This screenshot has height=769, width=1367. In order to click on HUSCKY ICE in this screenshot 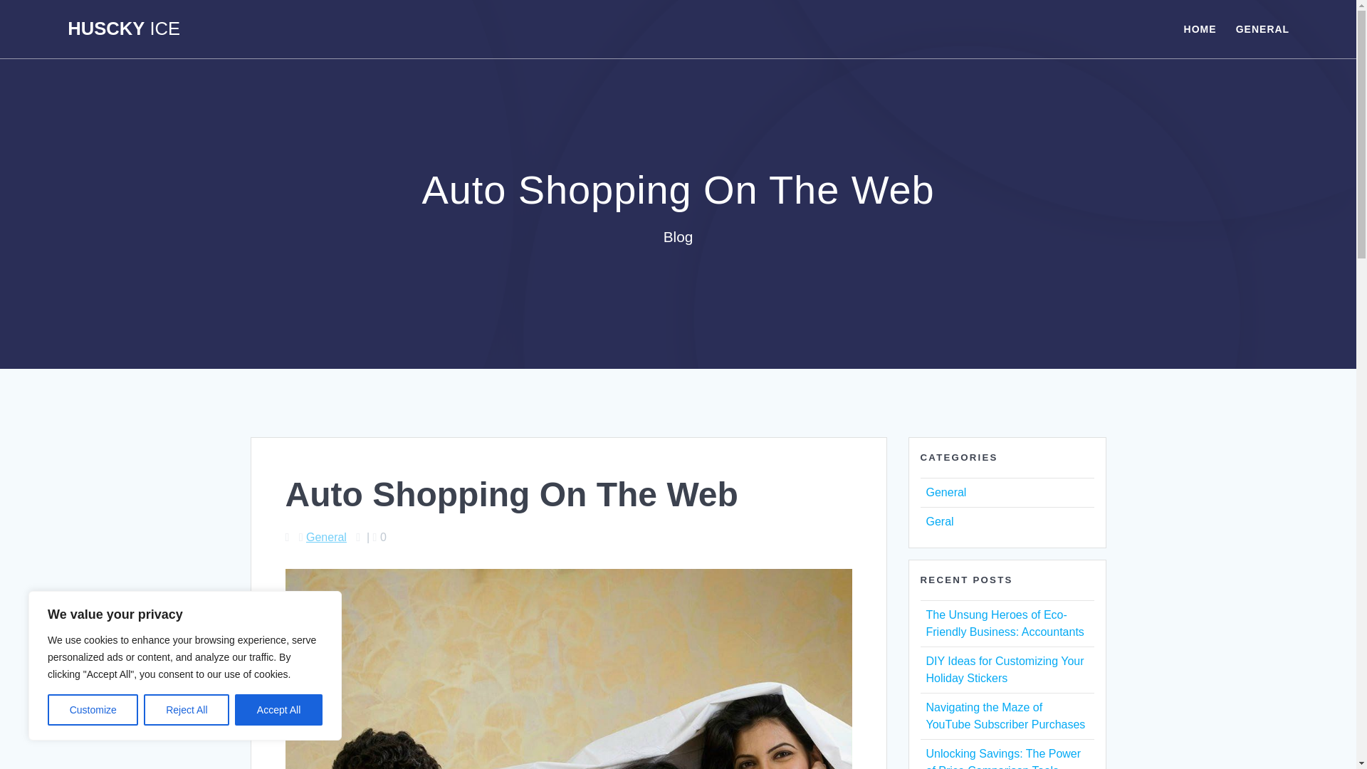, I will do `click(124, 29)`.